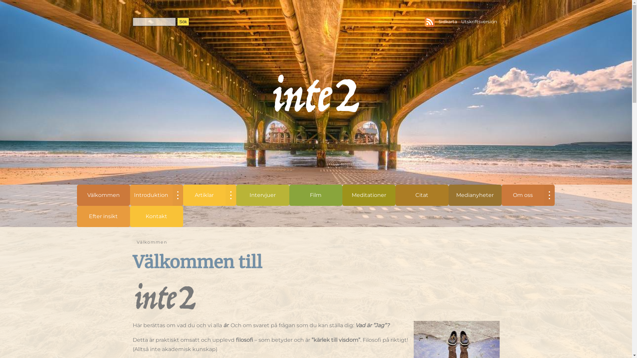 The width and height of the screenshot is (637, 358). Describe the element at coordinates (263, 195) in the screenshot. I see `Intervjuer` at that location.